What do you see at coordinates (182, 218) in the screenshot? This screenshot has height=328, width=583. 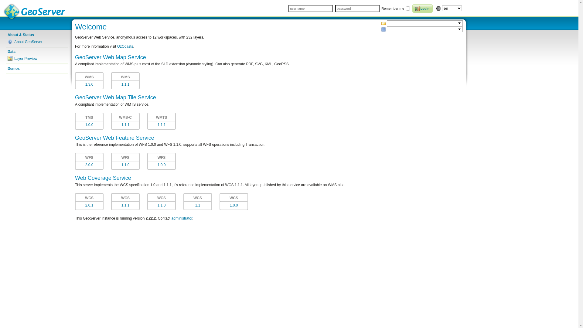 I see `administrator` at bounding box center [182, 218].